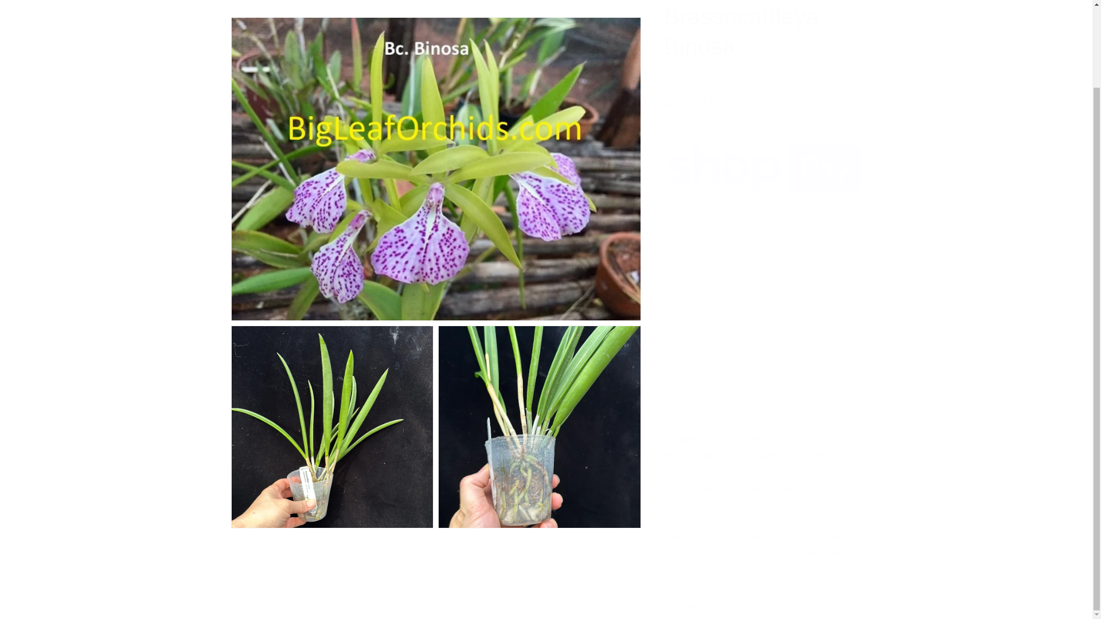 The image size is (1101, 619). Describe the element at coordinates (331, 384) in the screenshot. I see `Open media 2 in modal` at that location.